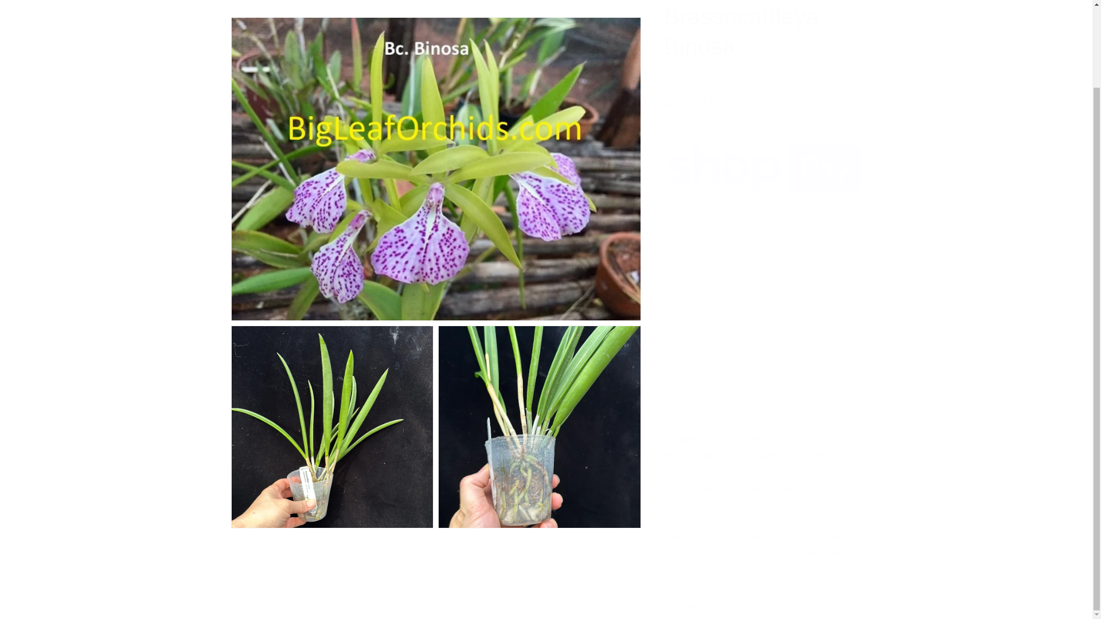 The image size is (1101, 619). Describe the element at coordinates (331, 384) in the screenshot. I see `Open media 2 in modal` at that location.